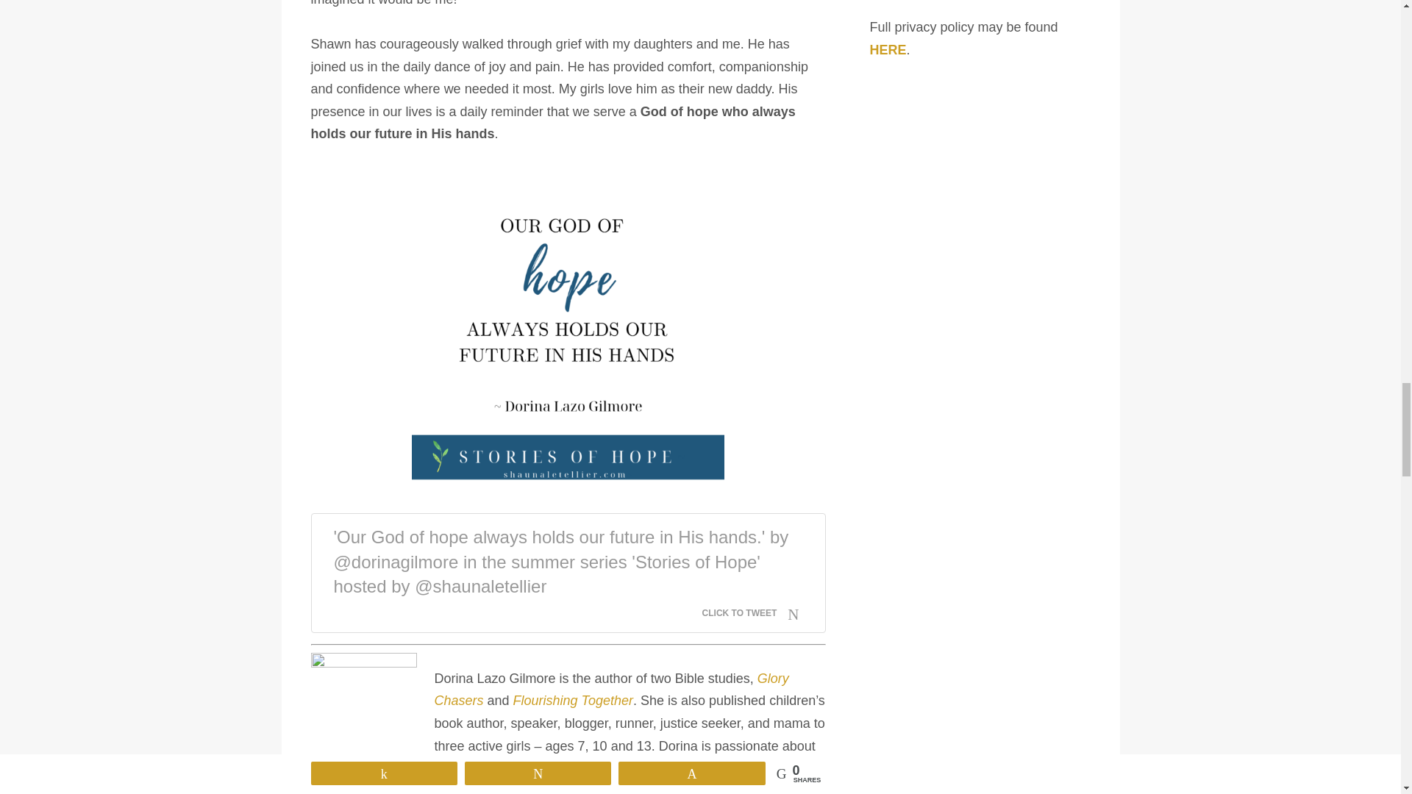  Describe the element at coordinates (573, 700) in the screenshot. I see `Flourishing Together` at that location.